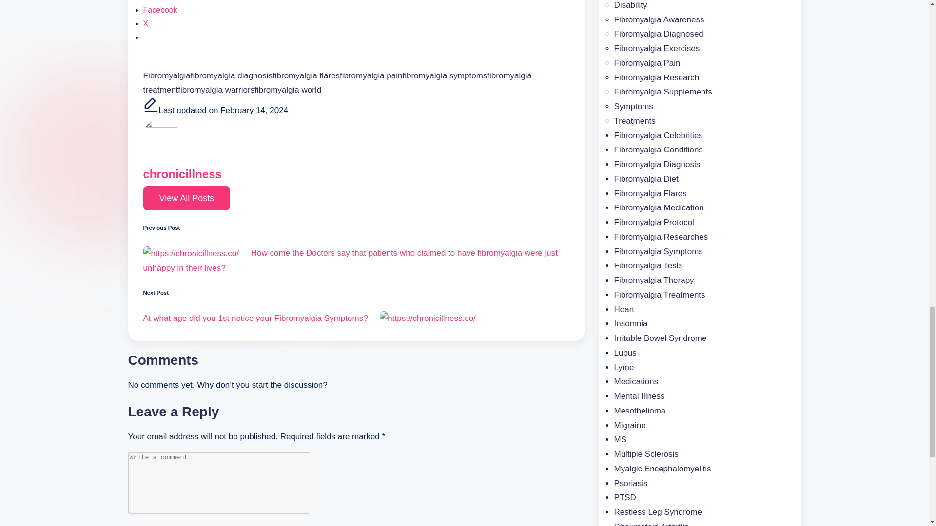 This screenshot has width=936, height=526. Describe the element at coordinates (160, 10) in the screenshot. I see `Click to share on Facebook` at that location.